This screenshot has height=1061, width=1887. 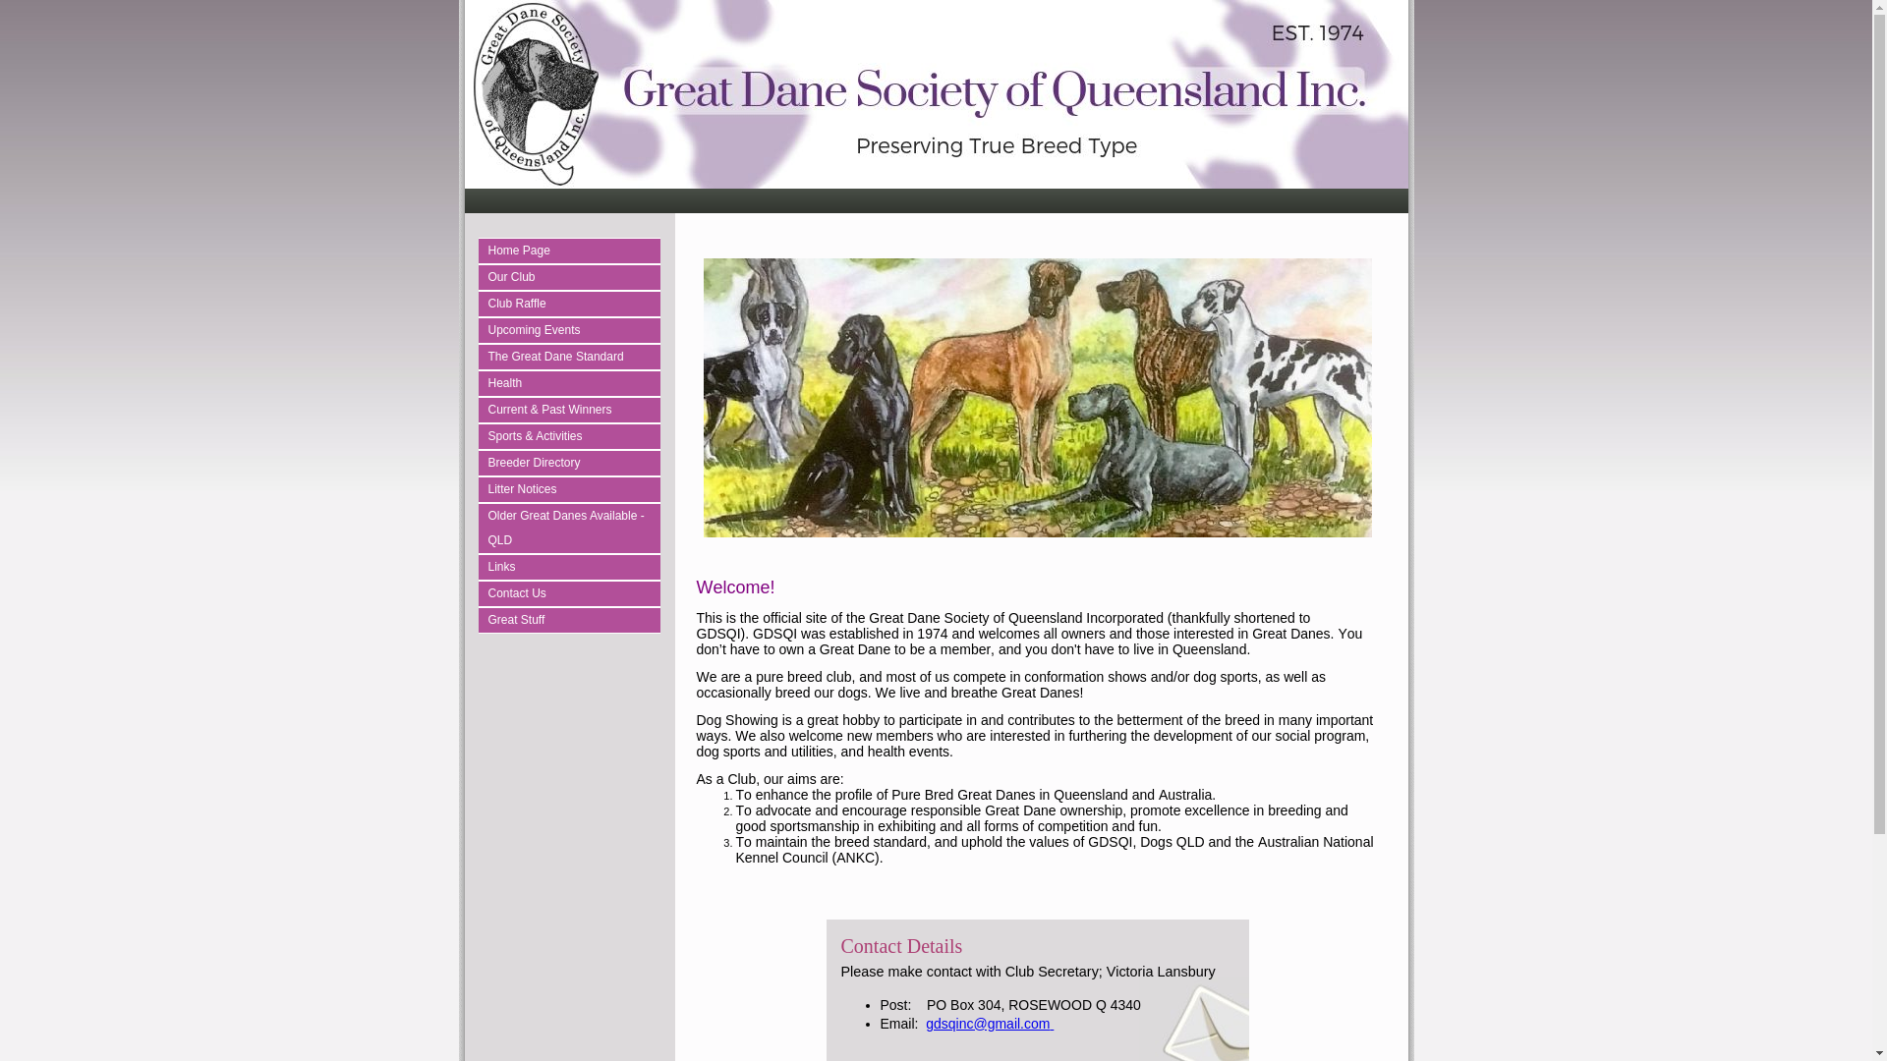 I want to click on Health, so click(x=574, y=383).